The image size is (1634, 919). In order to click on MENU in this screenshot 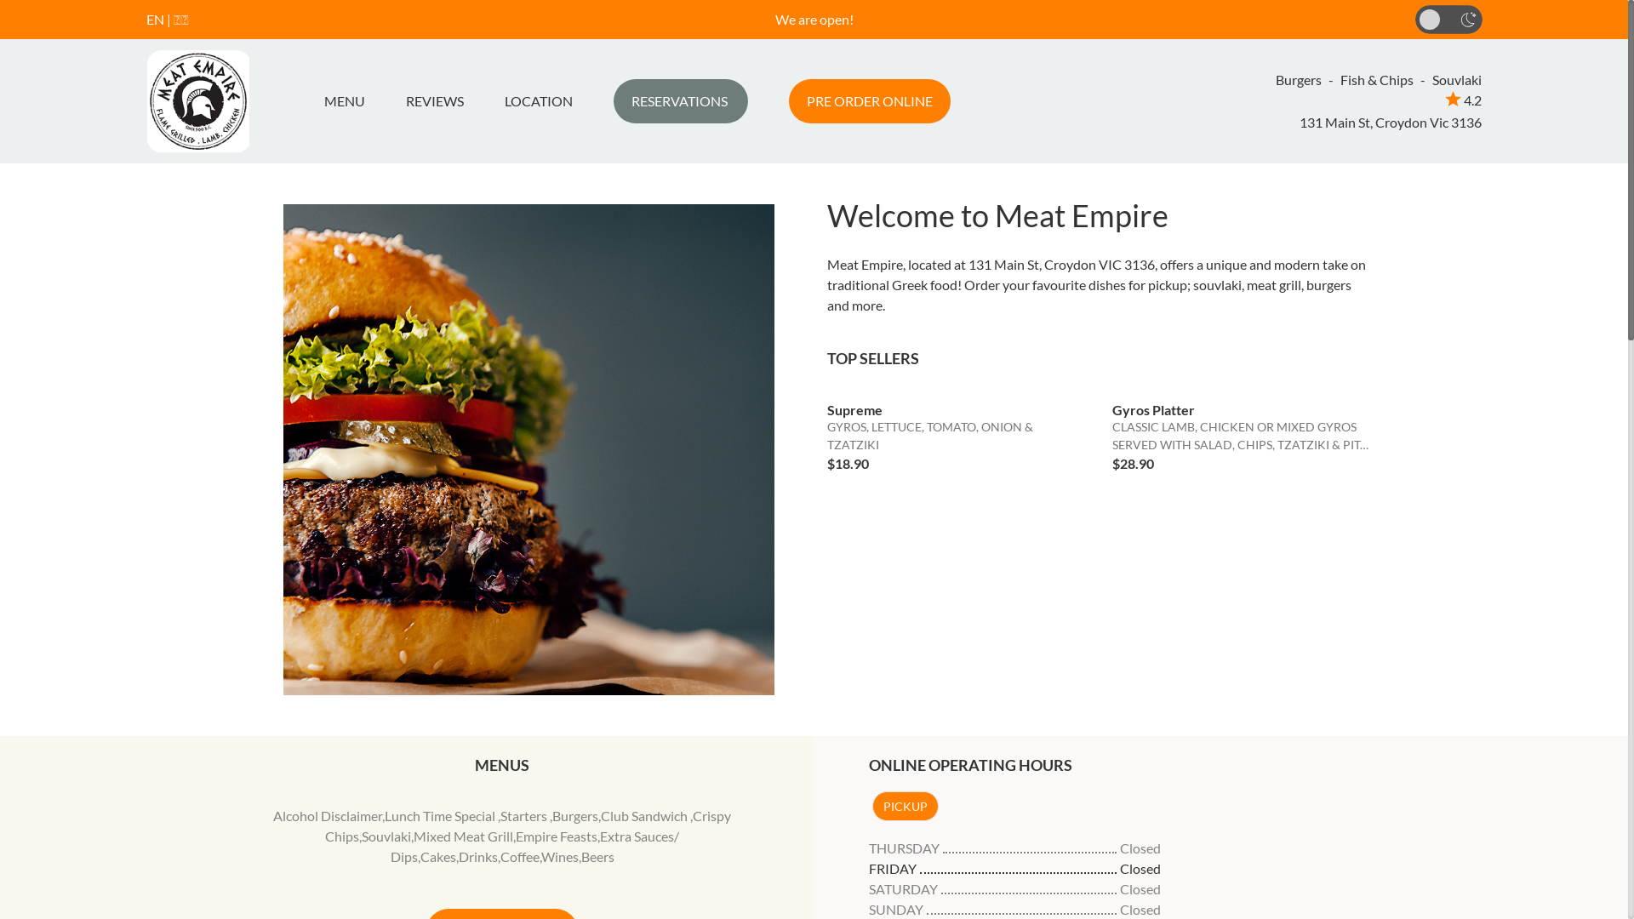, I will do `click(351, 101)`.